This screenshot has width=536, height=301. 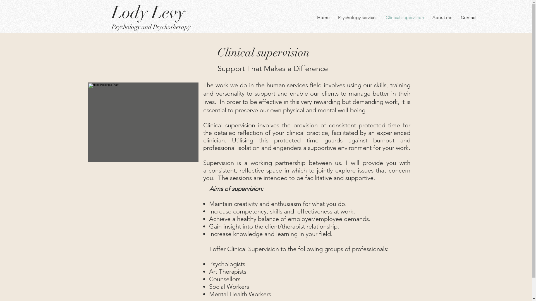 What do you see at coordinates (469, 17) in the screenshot?
I see `Contact` at bounding box center [469, 17].